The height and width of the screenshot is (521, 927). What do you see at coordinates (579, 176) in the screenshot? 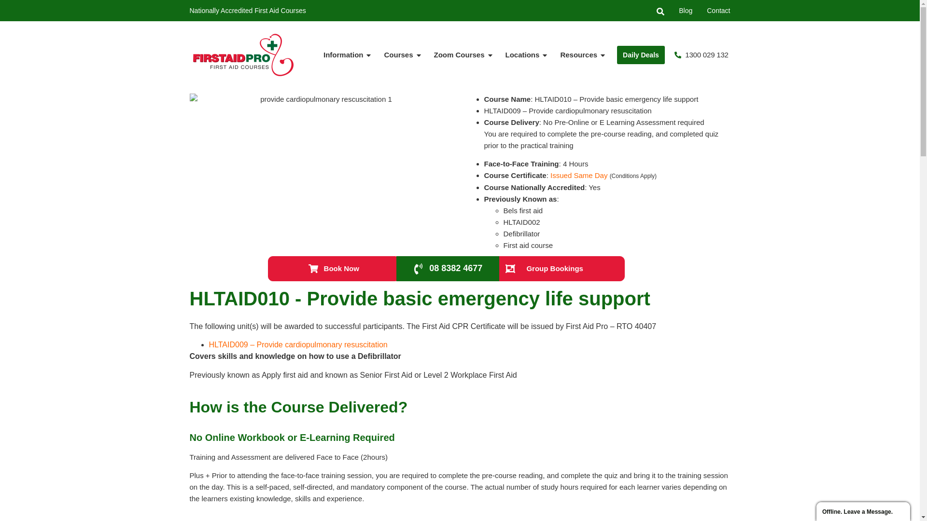
I see `Issued Same Day` at bounding box center [579, 176].